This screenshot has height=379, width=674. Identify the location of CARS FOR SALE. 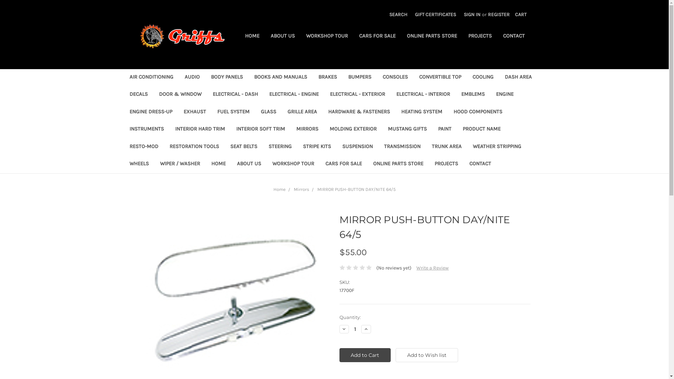
(343, 164).